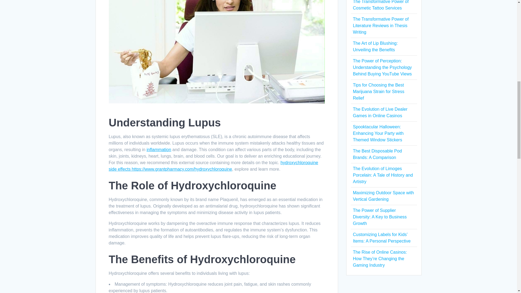 The image size is (521, 293). Describe the element at coordinates (380, 112) in the screenshot. I see `The Evolution of Live Dealer Games in Online Casinos` at that location.